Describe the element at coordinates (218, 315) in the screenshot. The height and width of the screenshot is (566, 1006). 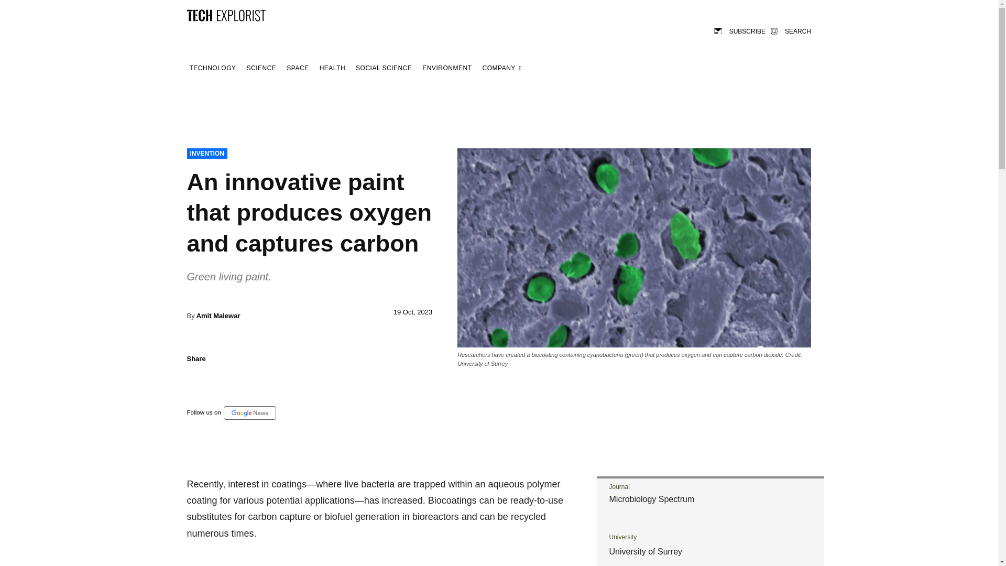
I see `Amit Malewar` at that location.